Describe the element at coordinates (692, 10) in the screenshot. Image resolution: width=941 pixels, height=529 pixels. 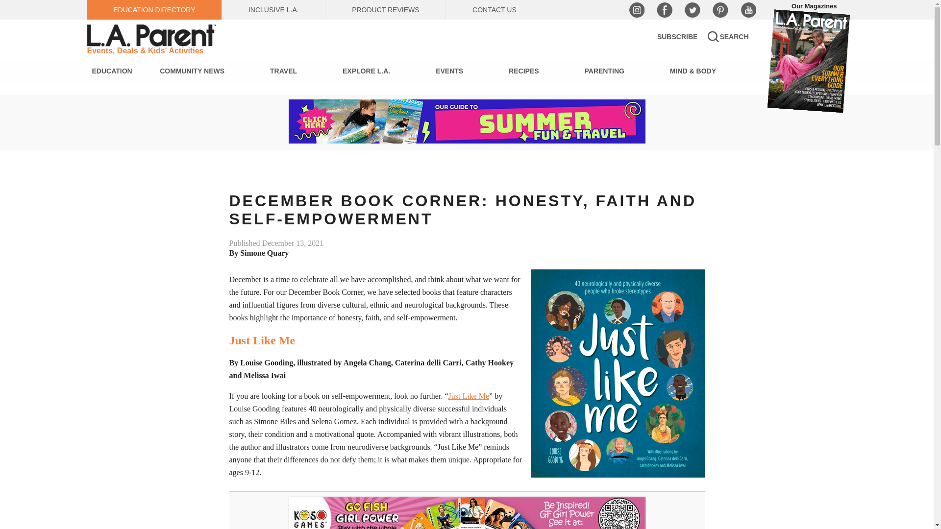
I see `Twitter` at that location.